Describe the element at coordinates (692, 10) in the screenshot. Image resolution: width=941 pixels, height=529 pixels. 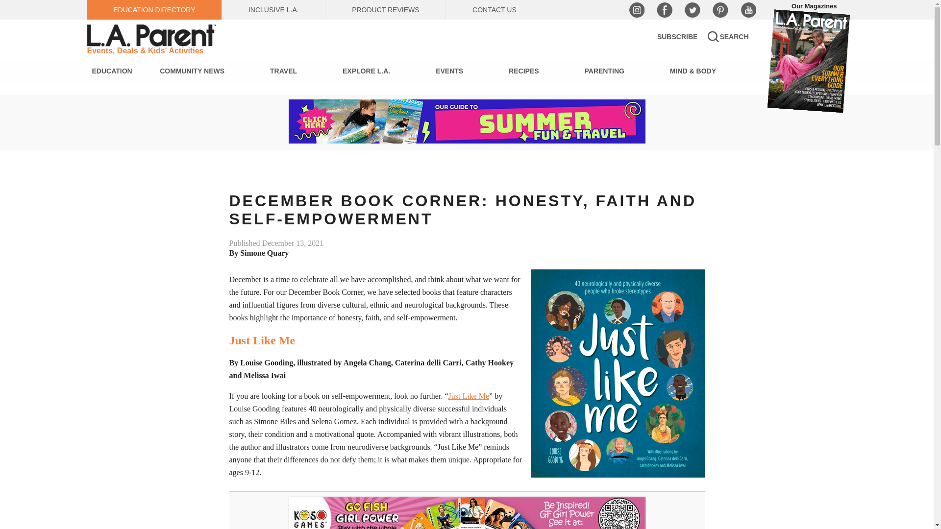
I see `Twitter` at that location.